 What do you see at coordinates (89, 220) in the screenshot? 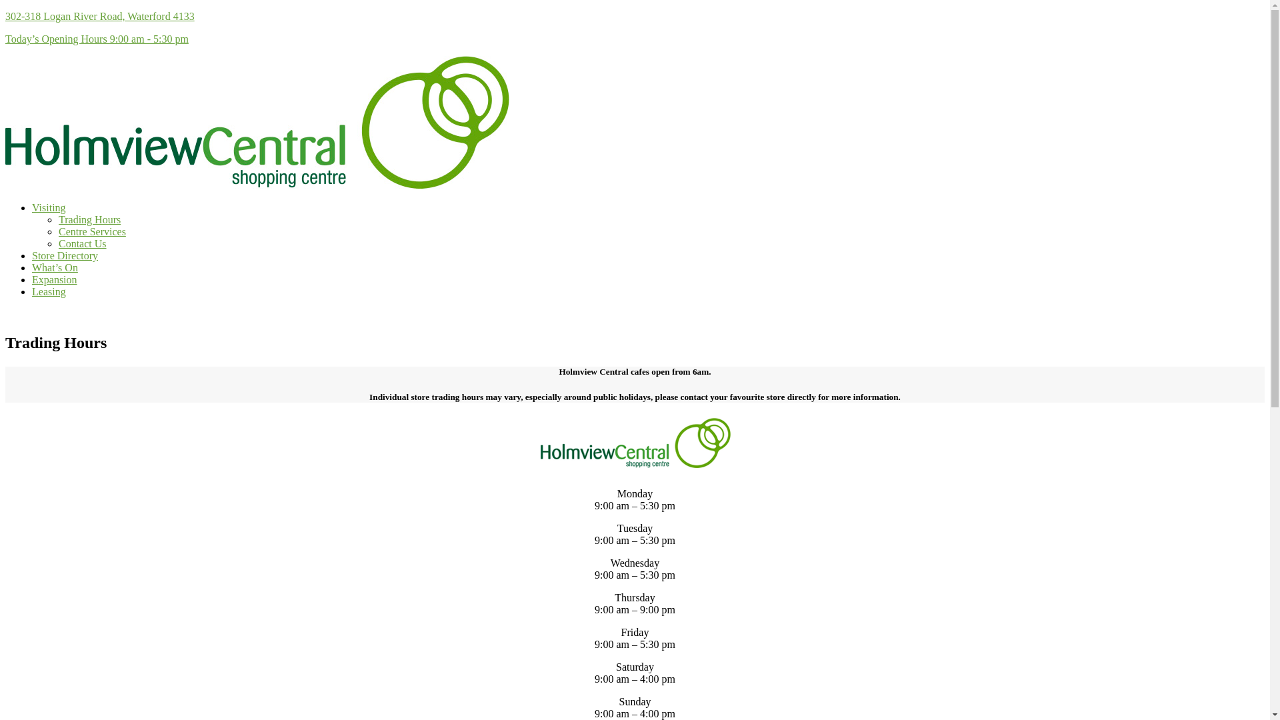
I see `Trading Hours` at bounding box center [89, 220].